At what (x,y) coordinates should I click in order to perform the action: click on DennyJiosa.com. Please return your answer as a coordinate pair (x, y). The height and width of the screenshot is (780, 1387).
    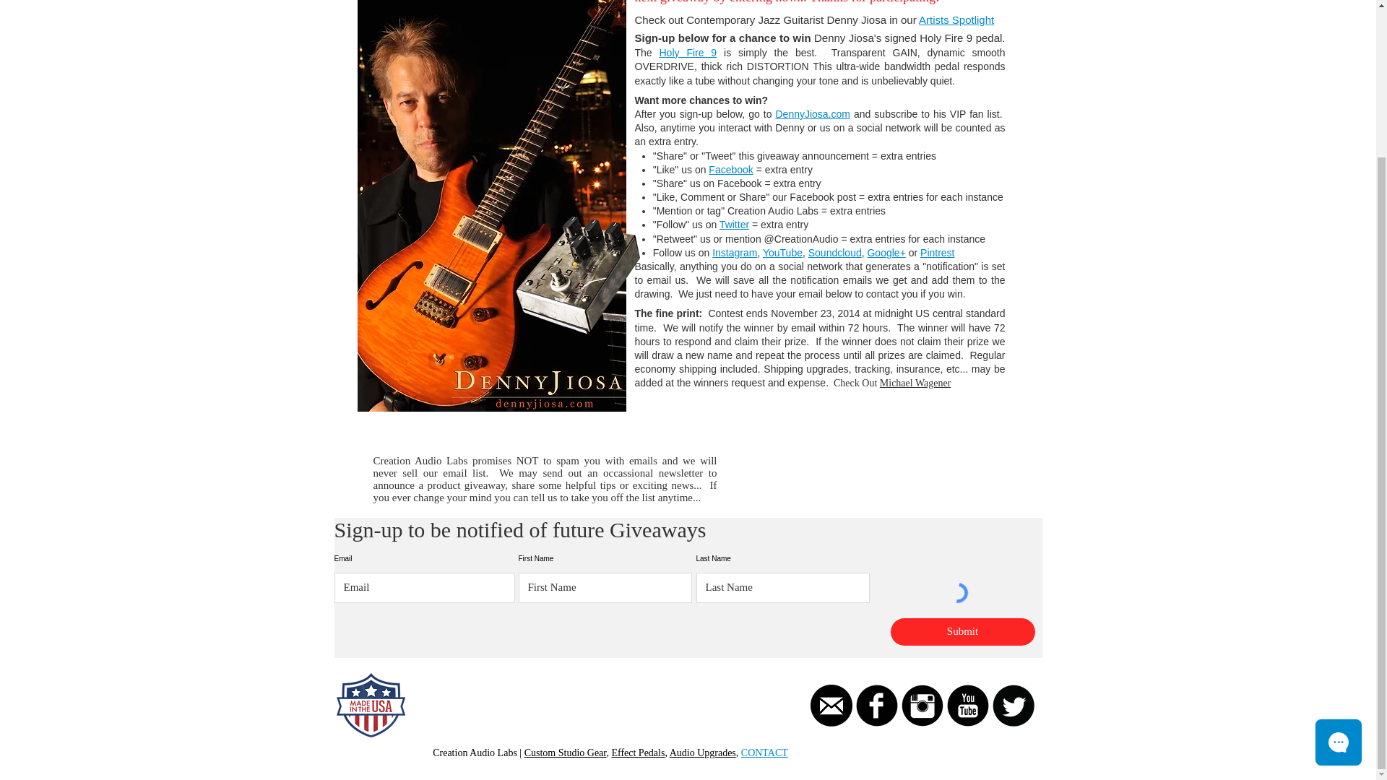
    Looking at the image, I should click on (813, 114).